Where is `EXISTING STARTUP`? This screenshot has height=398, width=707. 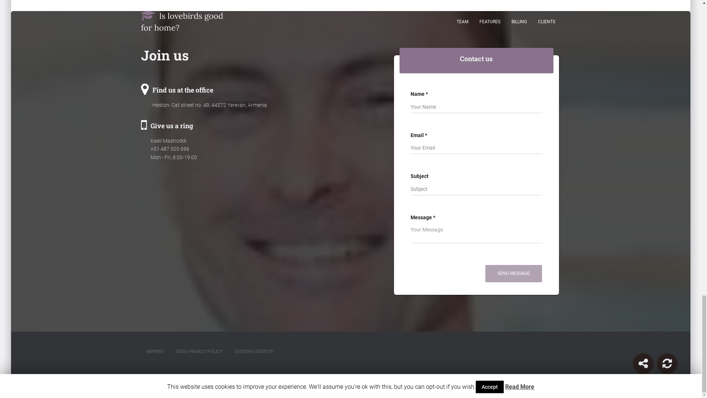
EXISTING STARTUP is located at coordinates (254, 352).